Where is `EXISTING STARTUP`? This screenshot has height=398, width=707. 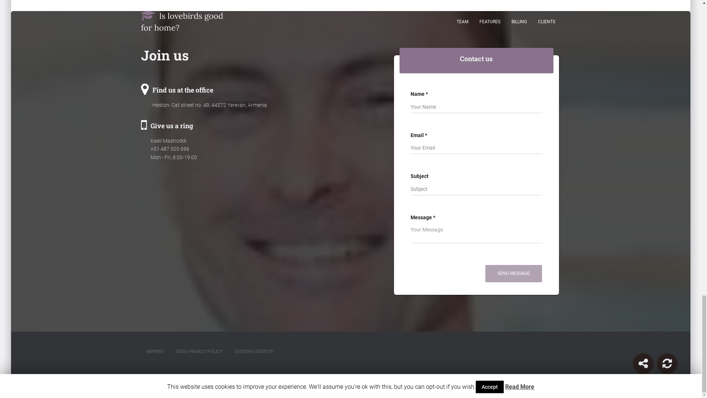
EXISTING STARTUP is located at coordinates (254, 352).